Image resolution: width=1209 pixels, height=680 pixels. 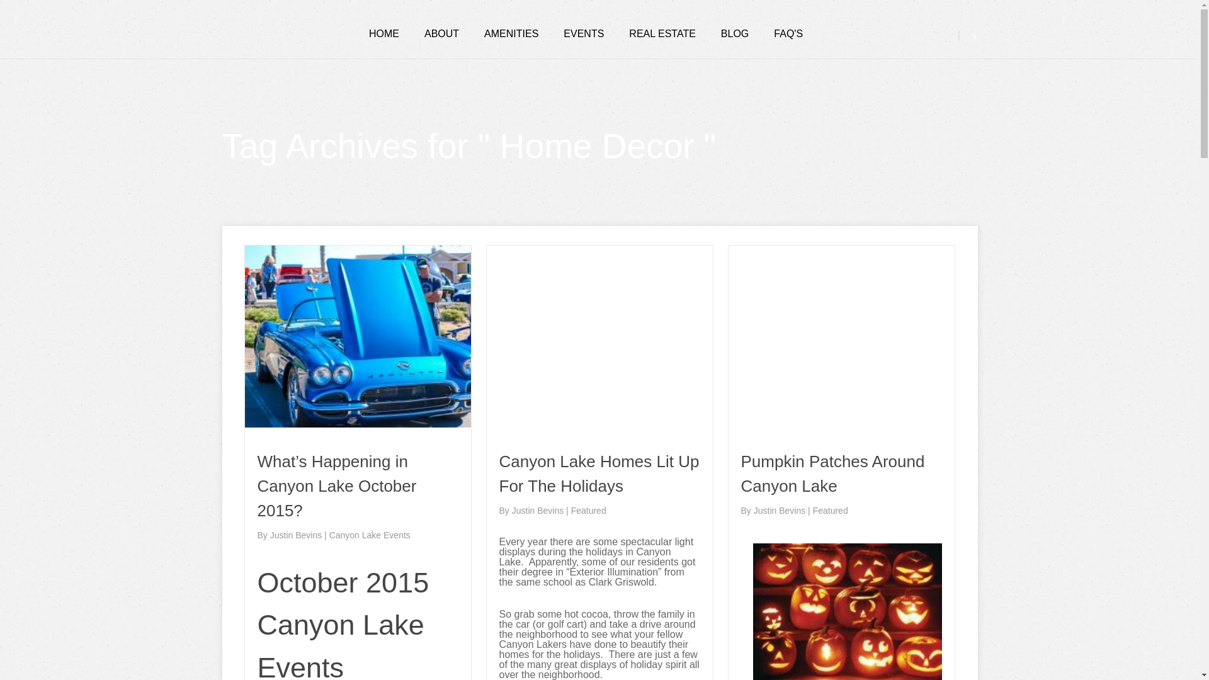 I want to click on Featured, so click(x=830, y=510).